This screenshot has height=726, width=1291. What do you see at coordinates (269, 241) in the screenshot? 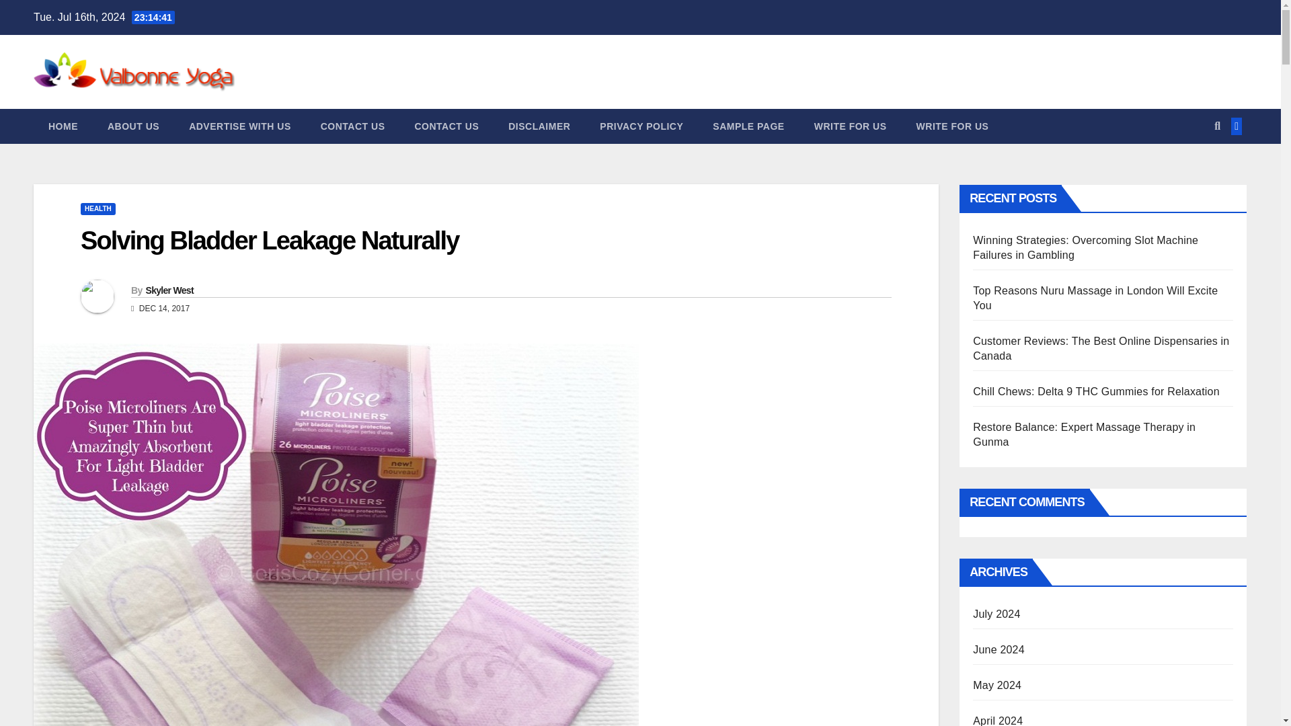
I see `Solving Bladder Leakage Naturally` at bounding box center [269, 241].